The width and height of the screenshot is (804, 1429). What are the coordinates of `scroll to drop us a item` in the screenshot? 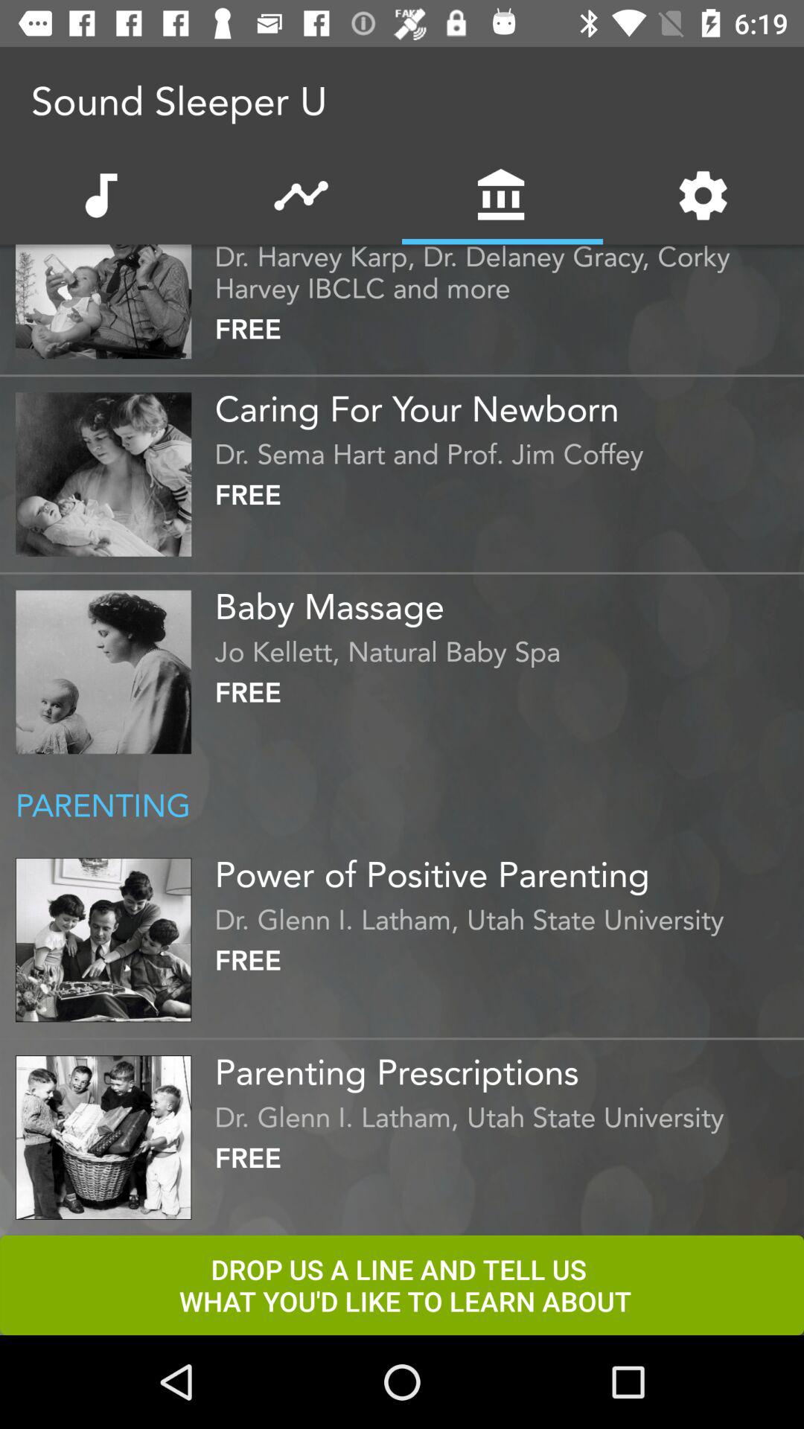 It's located at (402, 1285).